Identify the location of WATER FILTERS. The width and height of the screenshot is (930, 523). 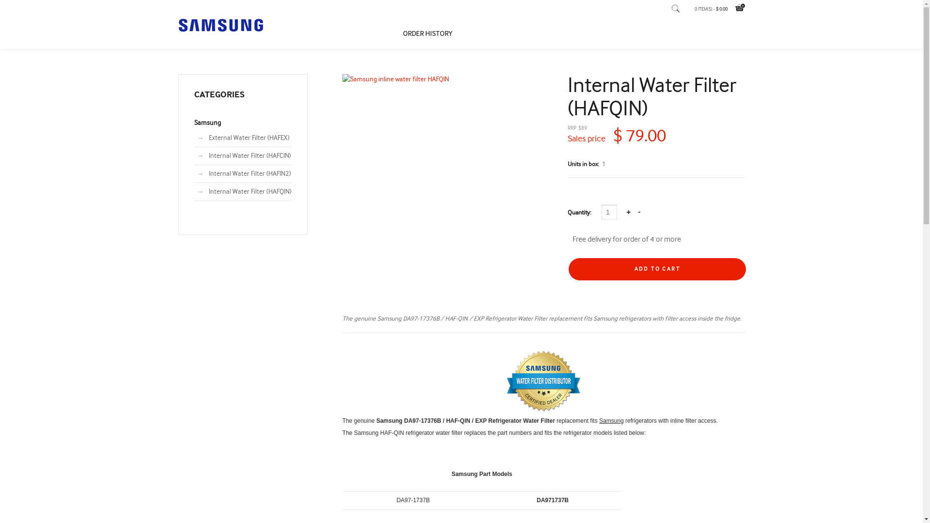
(351, 34).